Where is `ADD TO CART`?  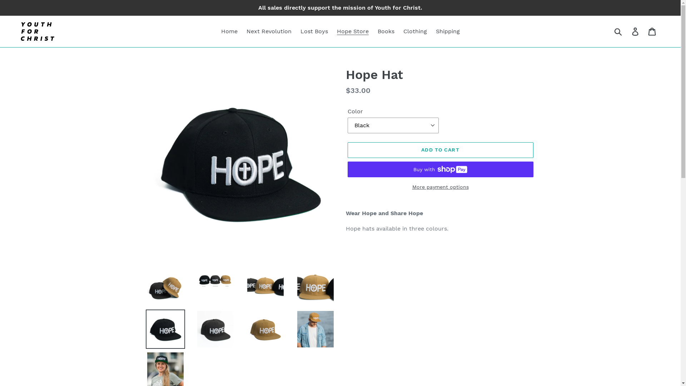
ADD TO CART is located at coordinates (440, 150).